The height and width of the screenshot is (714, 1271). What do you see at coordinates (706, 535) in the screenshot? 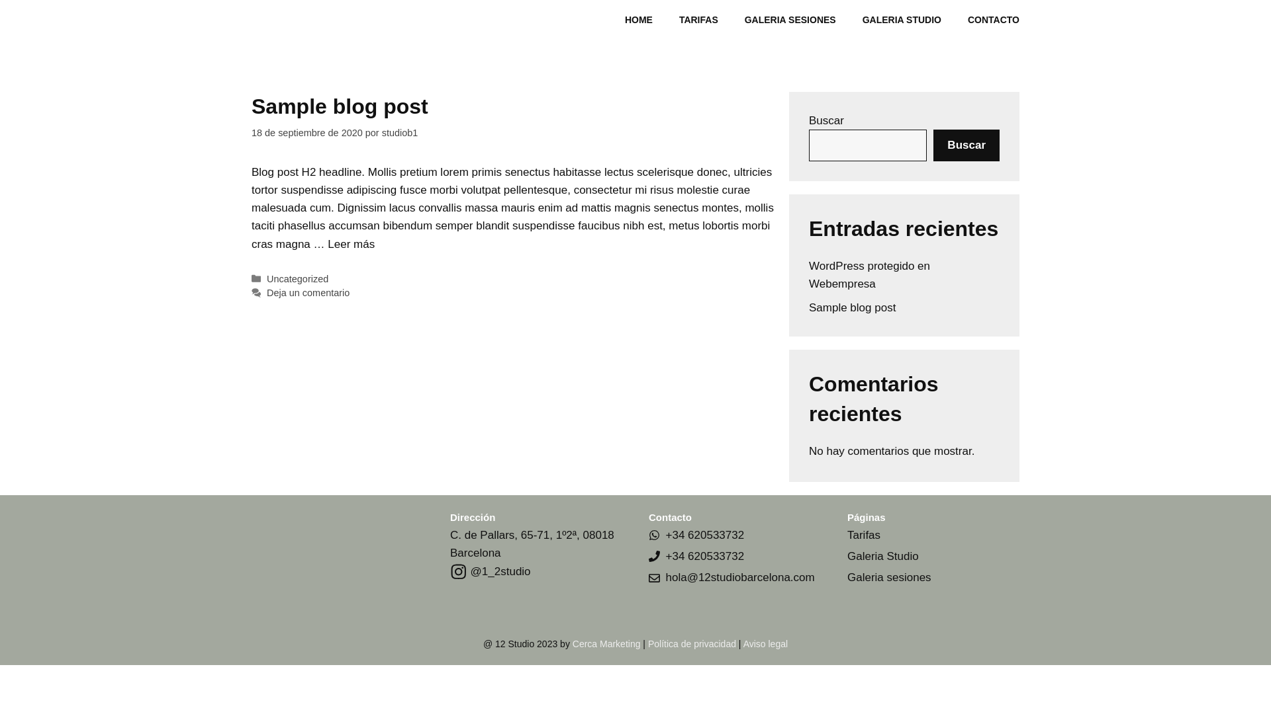
I see `+34 620533732` at bounding box center [706, 535].